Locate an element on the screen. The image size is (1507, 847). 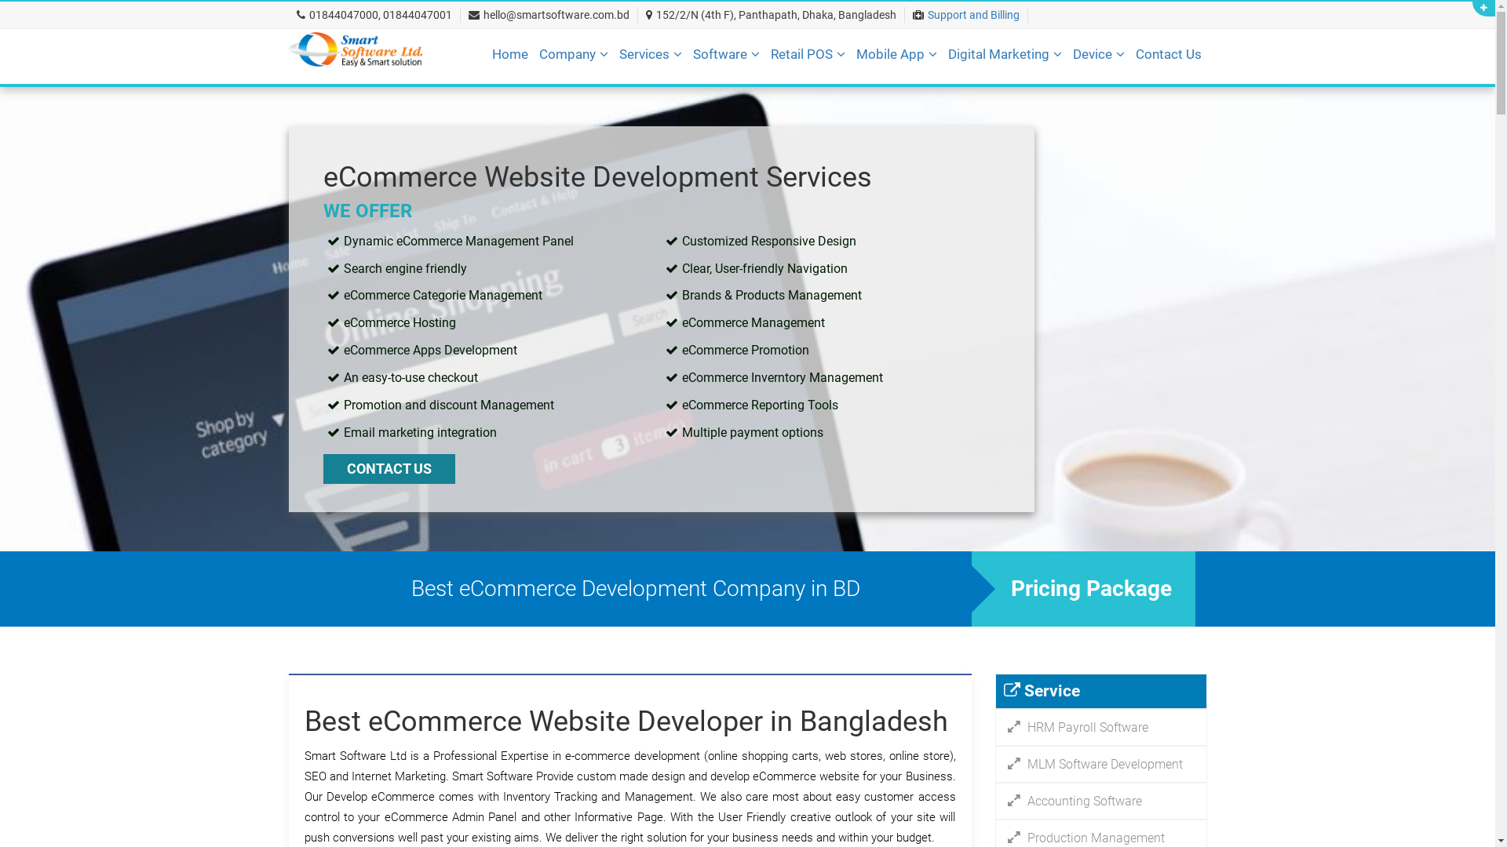
Home is located at coordinates (509, 60).